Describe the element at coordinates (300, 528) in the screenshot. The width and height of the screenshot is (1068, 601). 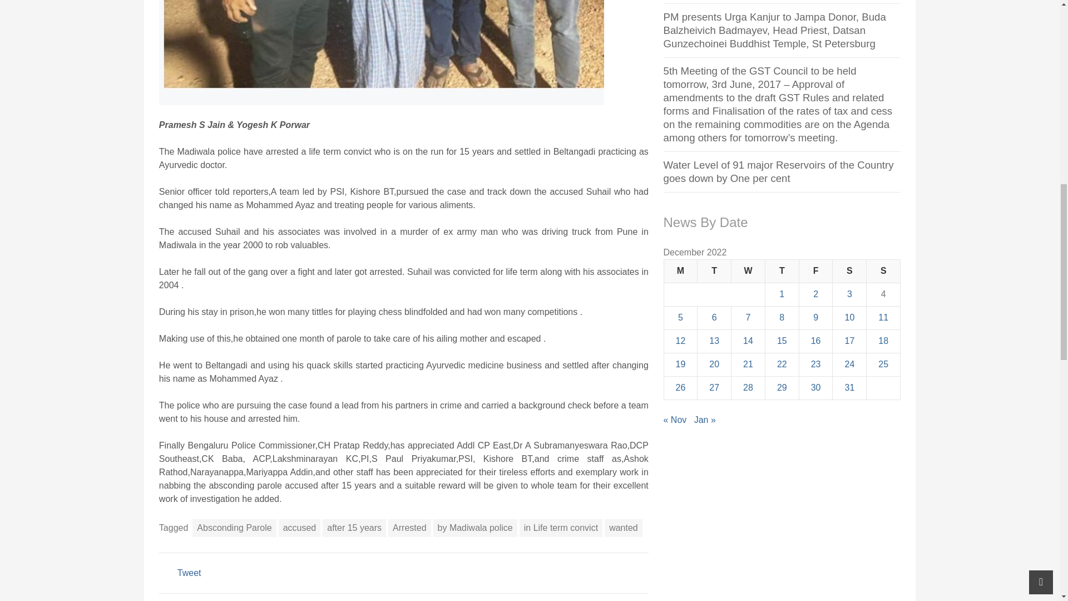
I see `accused` at that location.